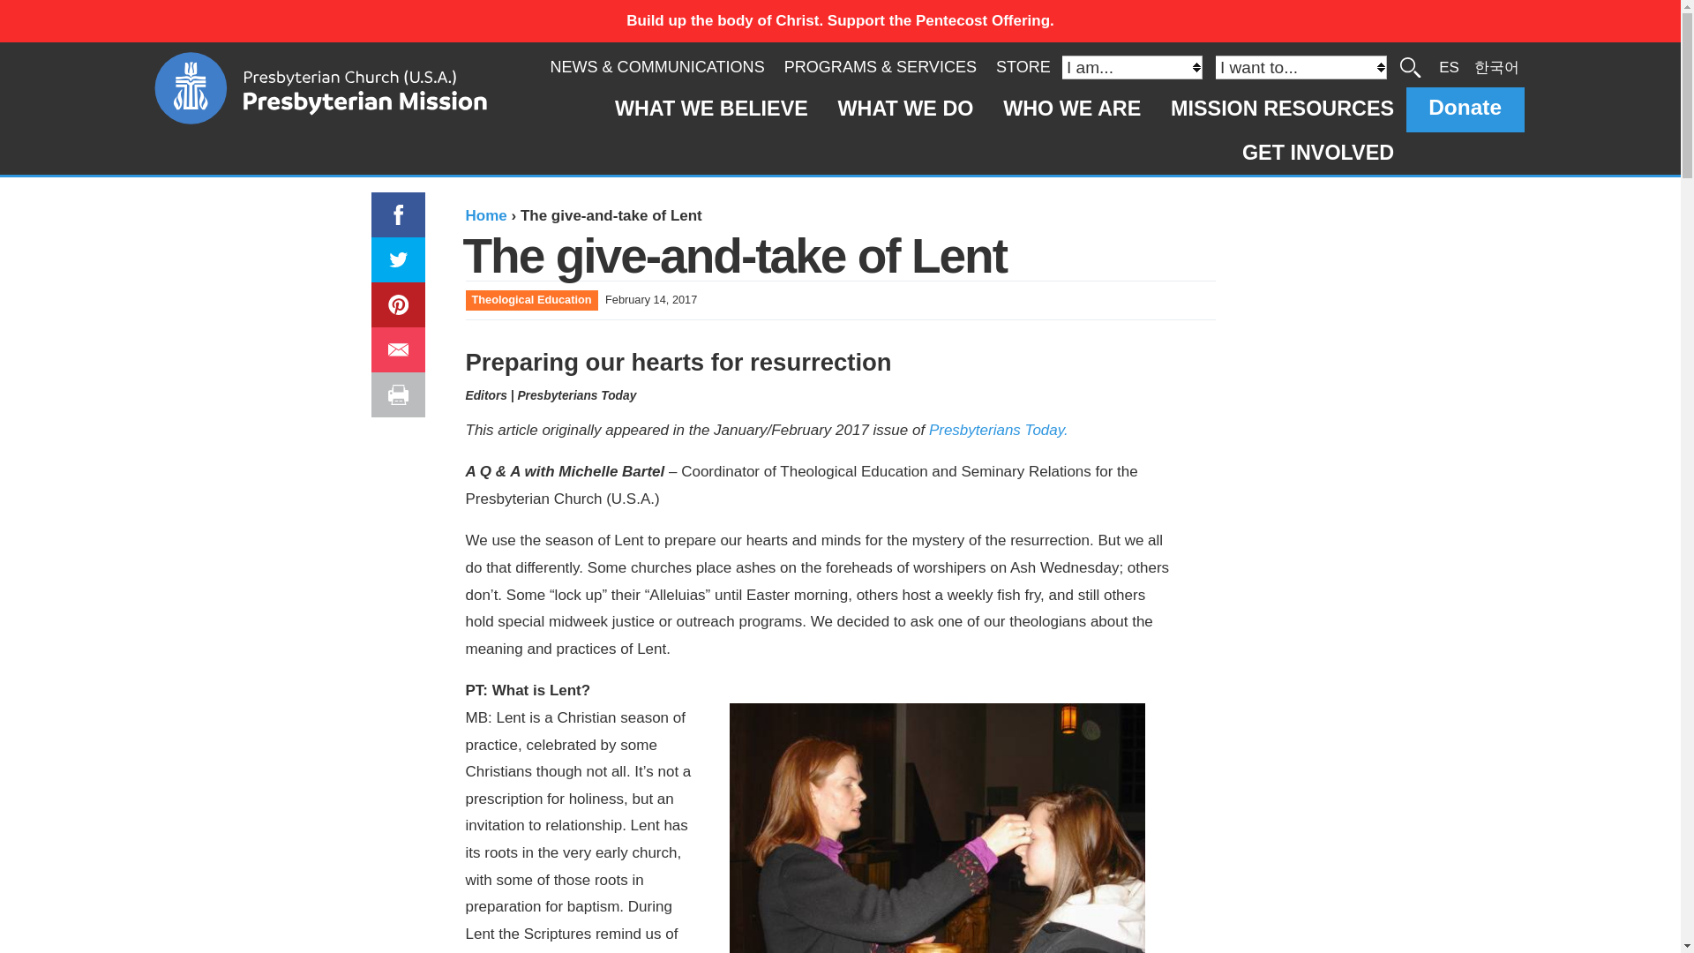 The height and width of the screenshot is (953, 1694). I want to click on Share on Twitter, so click(395, 250).